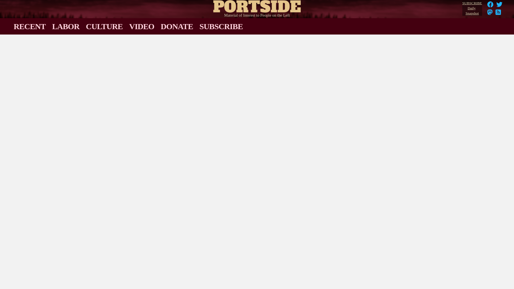 The width and height of the screenshot is (514, 289). Describe the element at coordinates (472, 8) in the screenshot. I see `Follow Portside on Mastodon` at that location.